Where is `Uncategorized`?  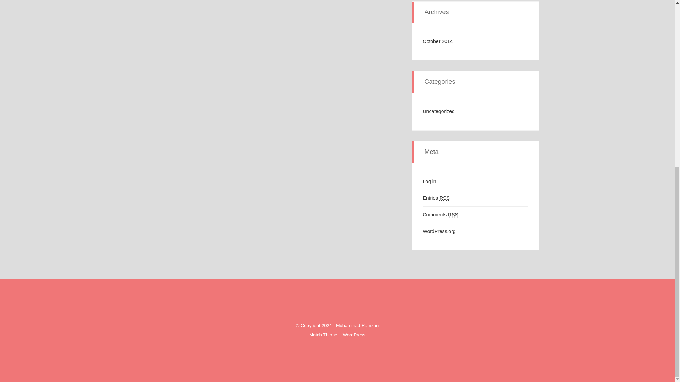 Uncategorized is located at coordinates (439, 111).